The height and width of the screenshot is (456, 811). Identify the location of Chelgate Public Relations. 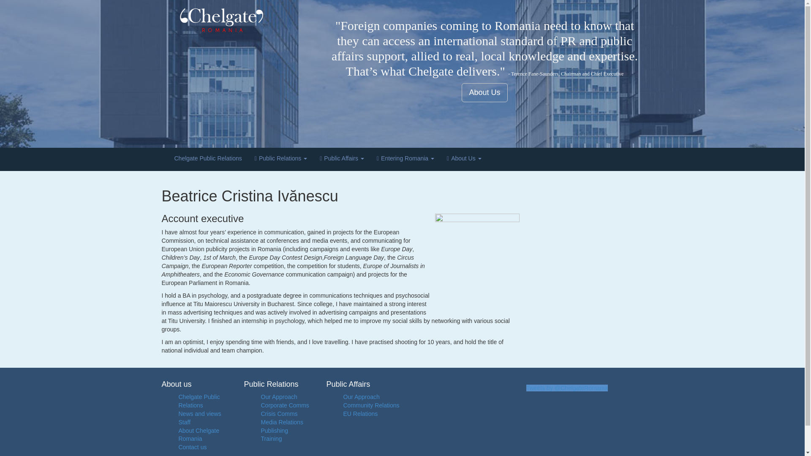
(208, 159).